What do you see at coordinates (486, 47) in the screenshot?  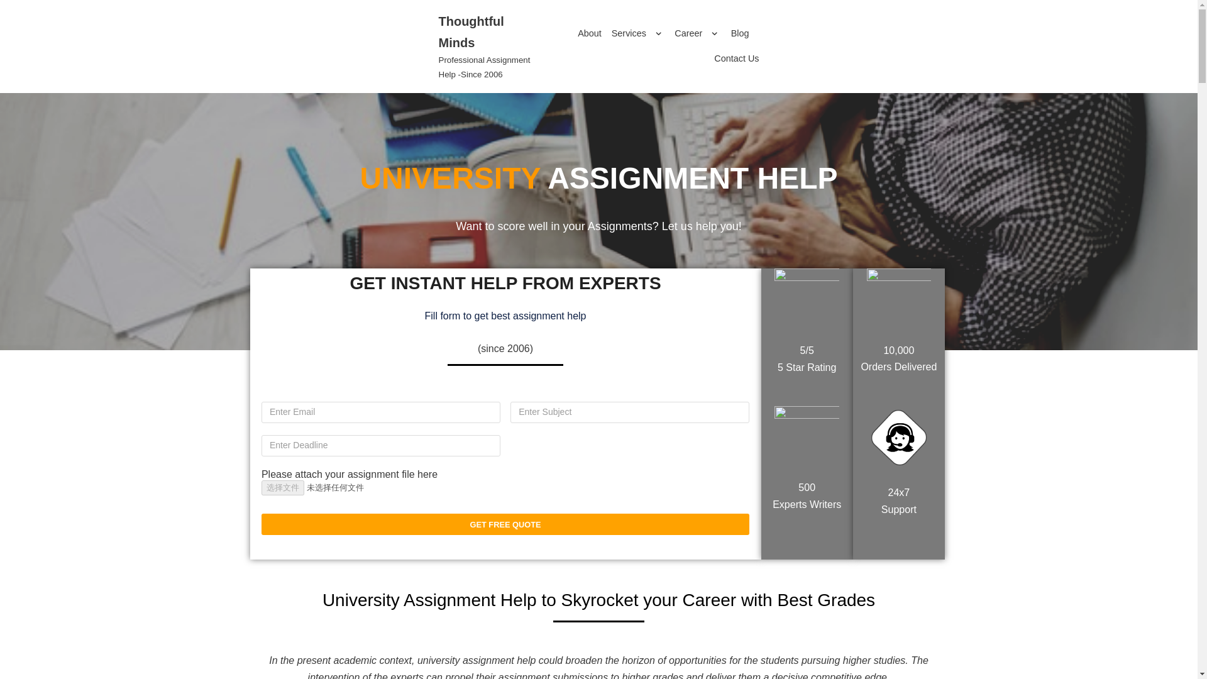 I see `About` at bounding box center [486, 47].